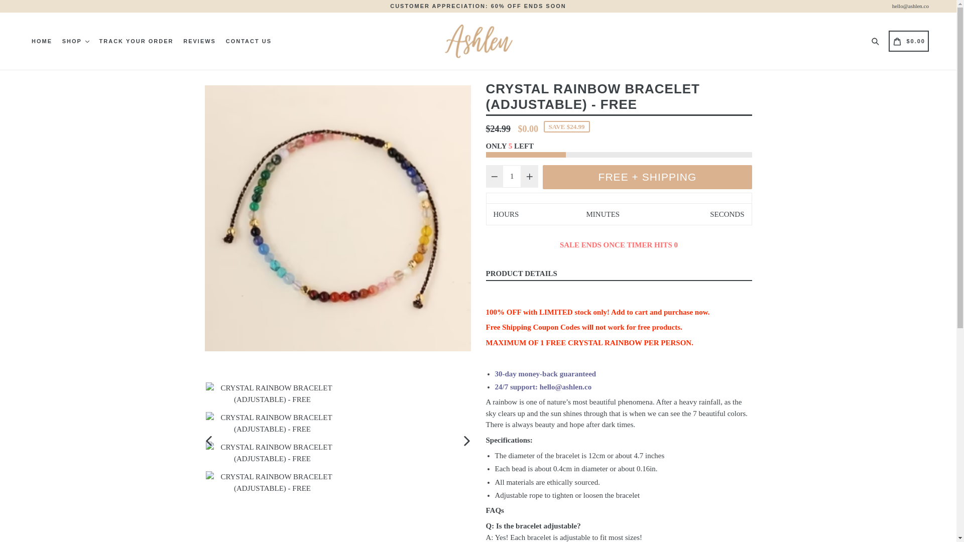  I want to click on HOME, so click(42, 41).